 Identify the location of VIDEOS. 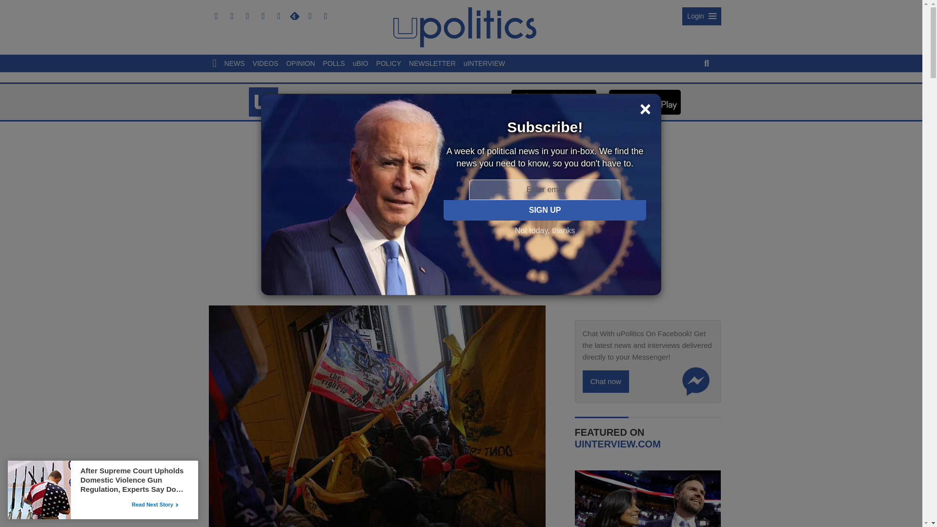
(265, 63).